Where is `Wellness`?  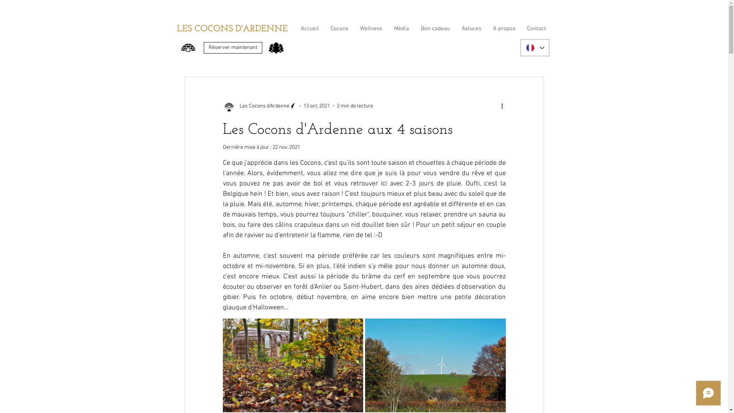
Wellness is located at coordinates (371, 29).